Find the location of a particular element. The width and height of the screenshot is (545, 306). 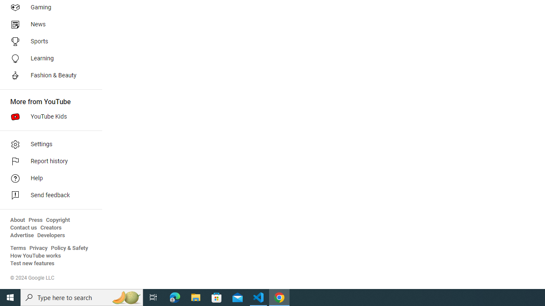

Contact us is located at coordinates (24, 228).